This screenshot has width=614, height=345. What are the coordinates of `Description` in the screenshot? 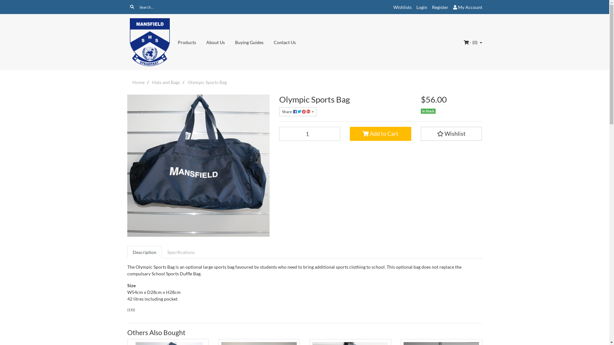 It's located at (145, 252).